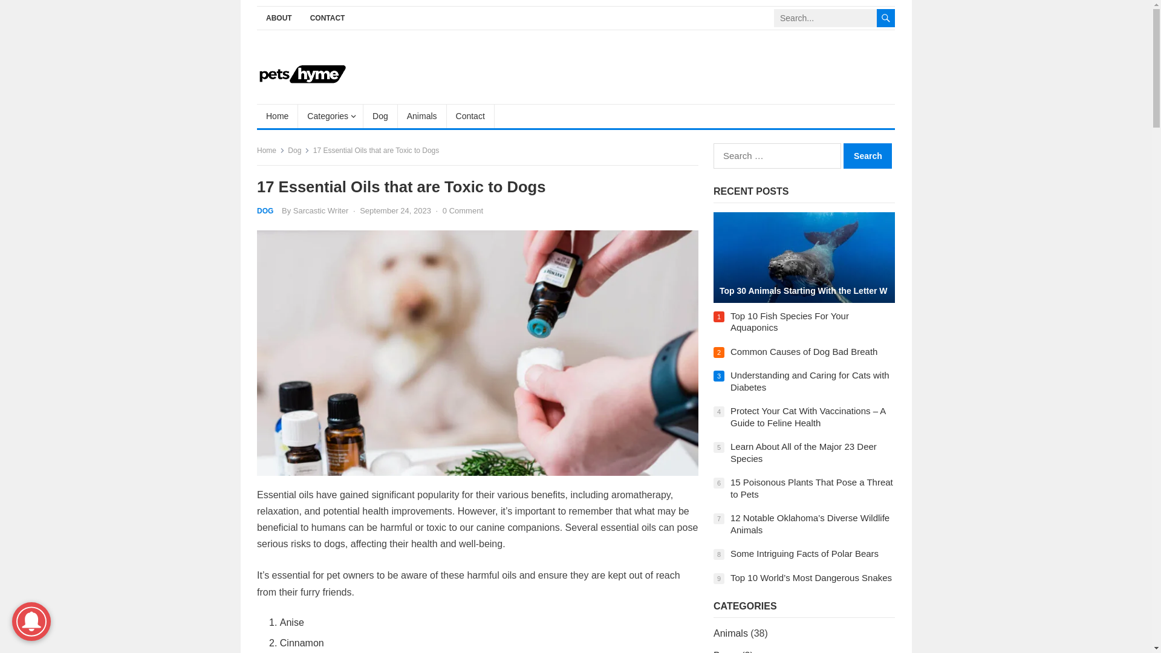 This screenshot has height=653, width=1161. What do you see at coordinates (278, 18) in the screenshot?
I see `ABOUT` at bounding box center [278, 18].